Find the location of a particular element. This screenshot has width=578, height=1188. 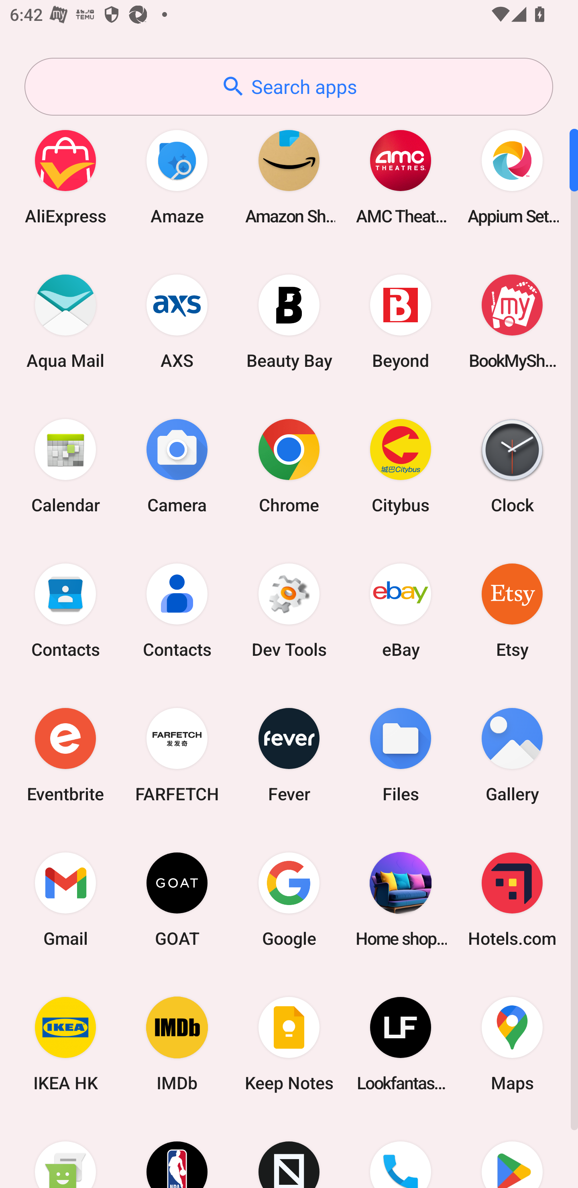

Contacts is located at coordinates (65, 610).